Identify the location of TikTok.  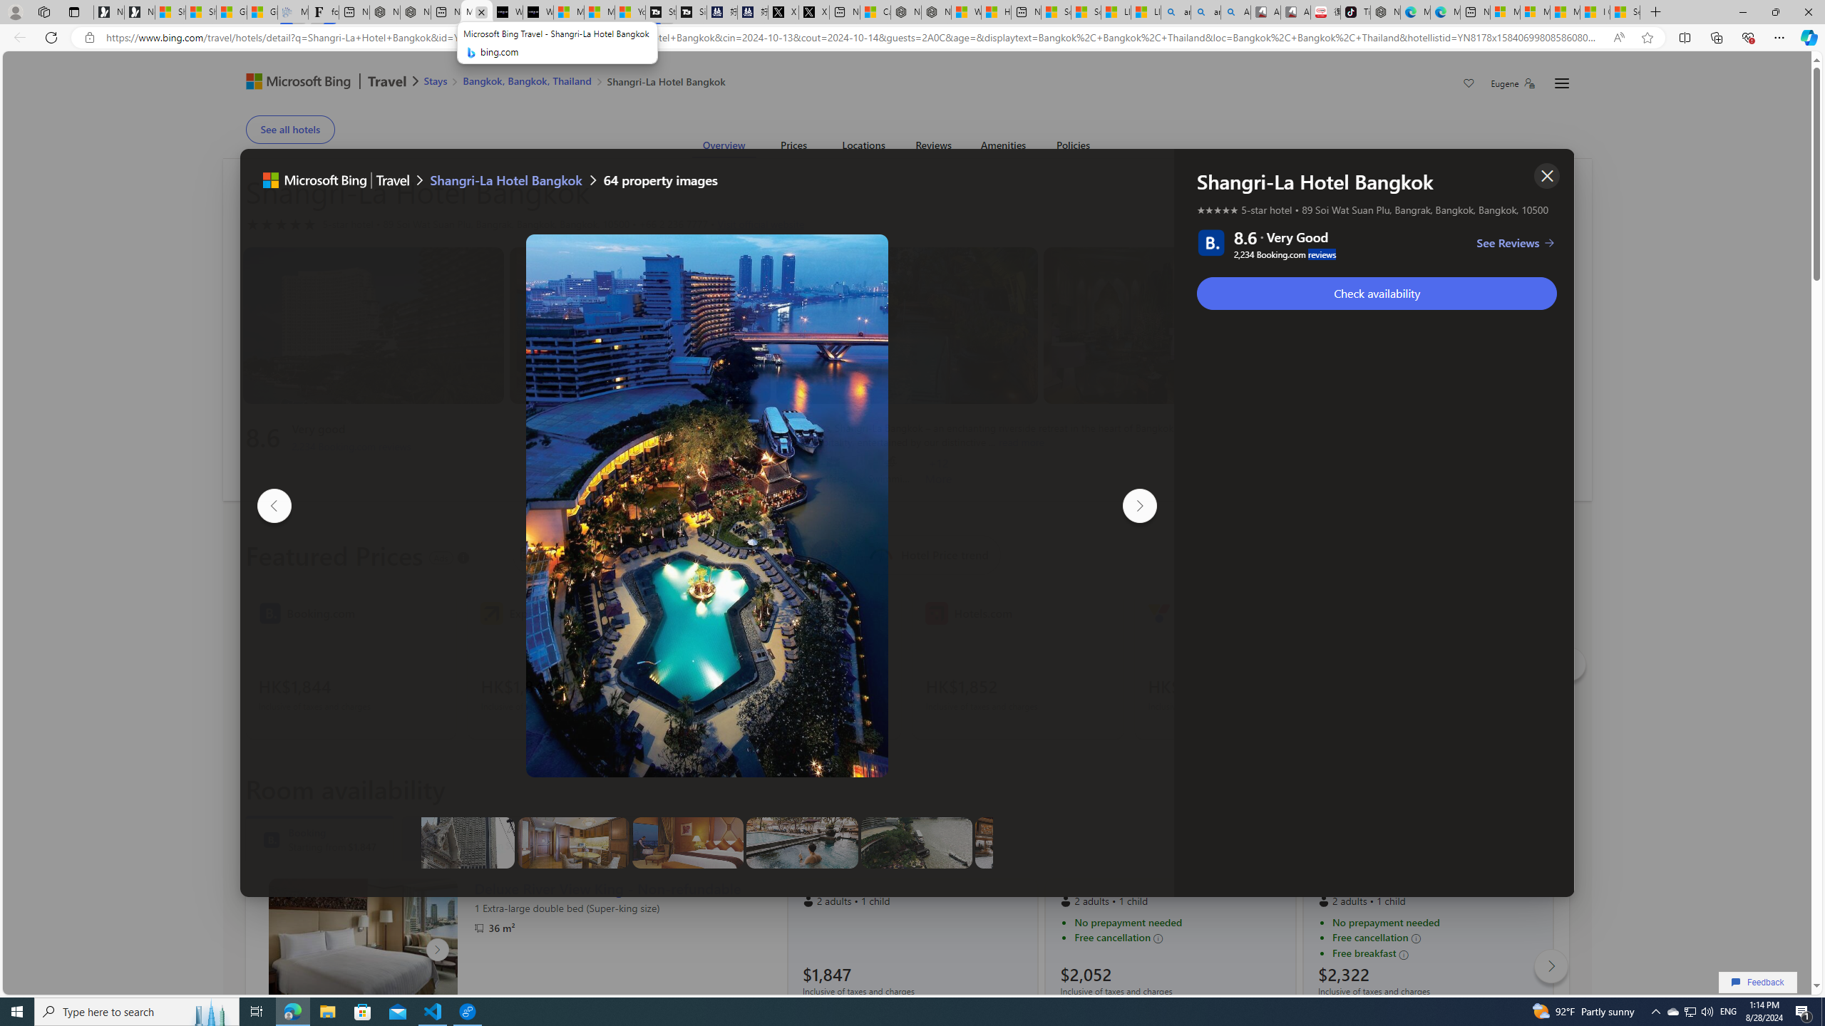
(1354, 12).